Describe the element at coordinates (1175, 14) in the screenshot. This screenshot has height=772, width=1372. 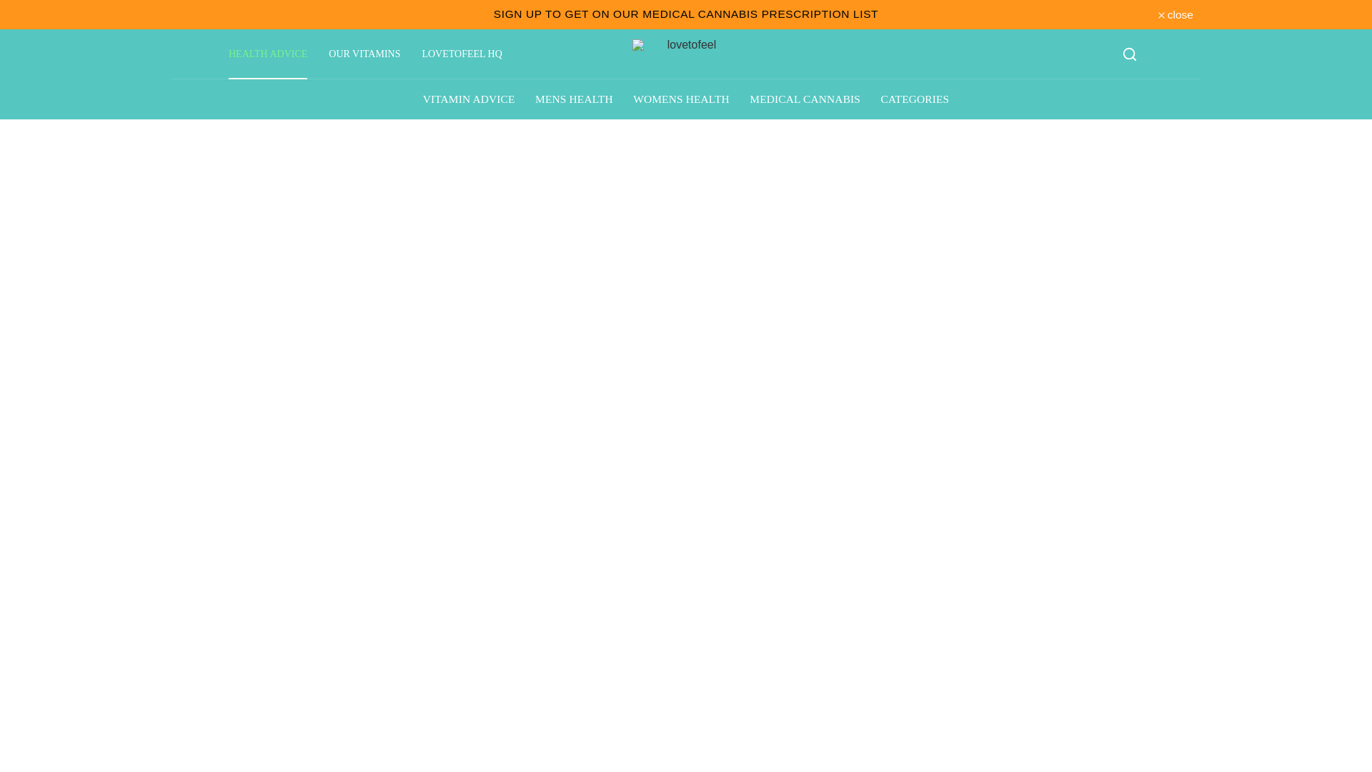
I see `close` at that location.